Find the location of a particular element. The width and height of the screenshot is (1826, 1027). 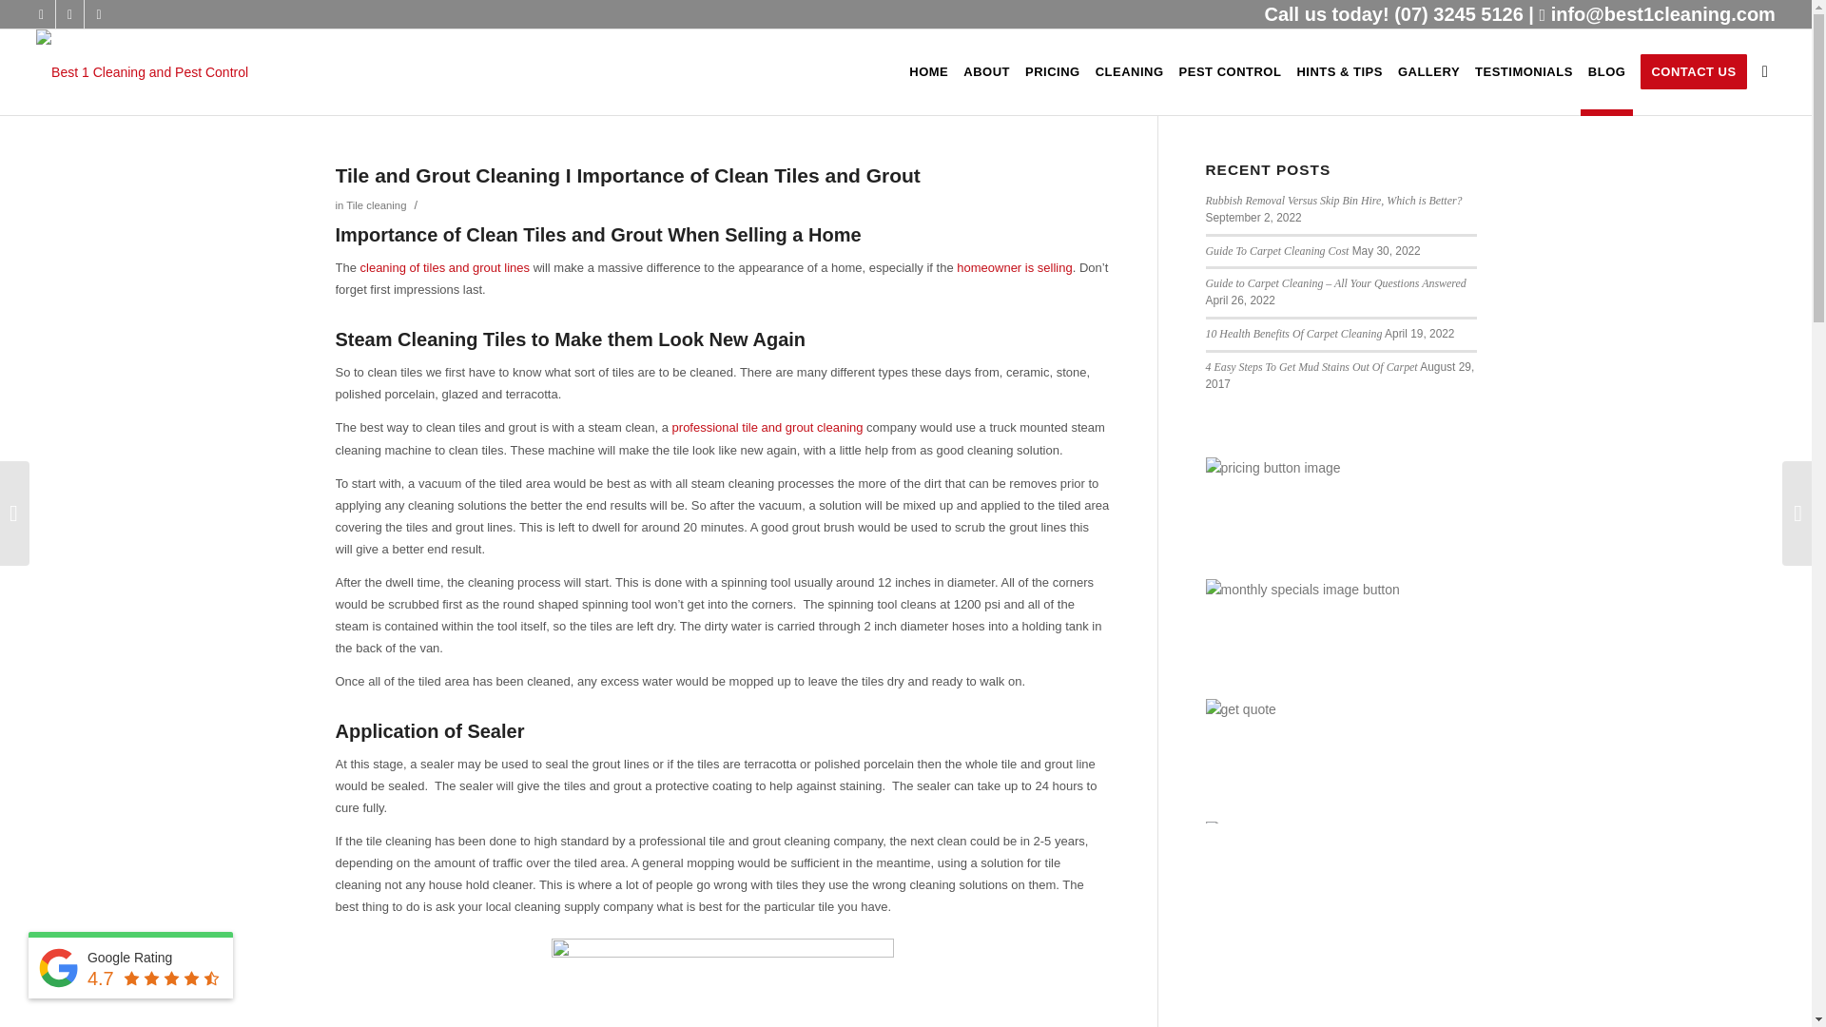

Youtube is located at coordinates (99, 14).